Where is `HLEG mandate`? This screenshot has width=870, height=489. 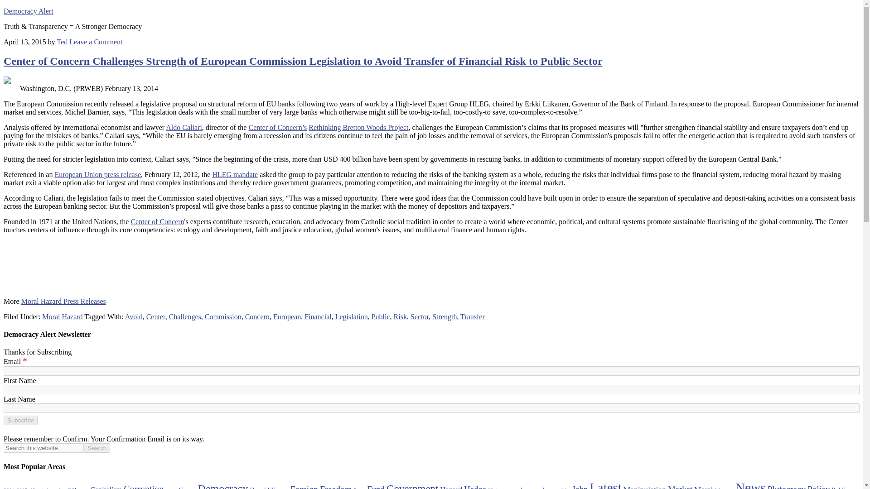 HLEG mandate is located at coordinates (235, 174).